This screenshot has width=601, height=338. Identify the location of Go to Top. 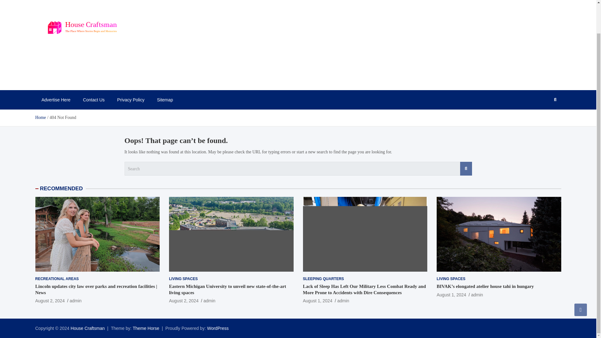
(581, 277).